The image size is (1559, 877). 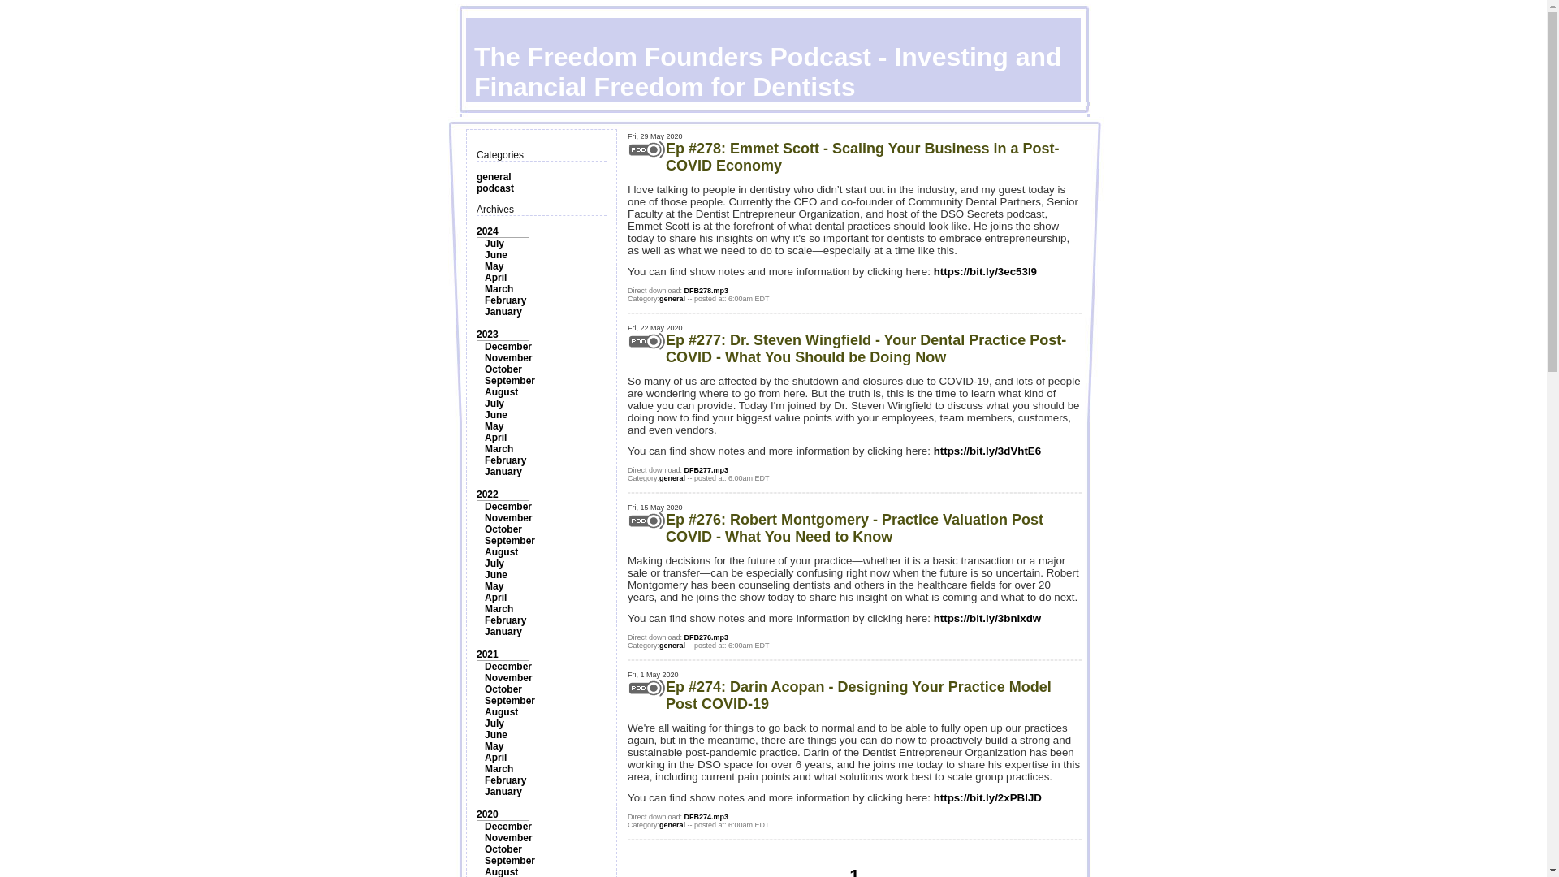 I want to click on December, so click(x=508, y=506).